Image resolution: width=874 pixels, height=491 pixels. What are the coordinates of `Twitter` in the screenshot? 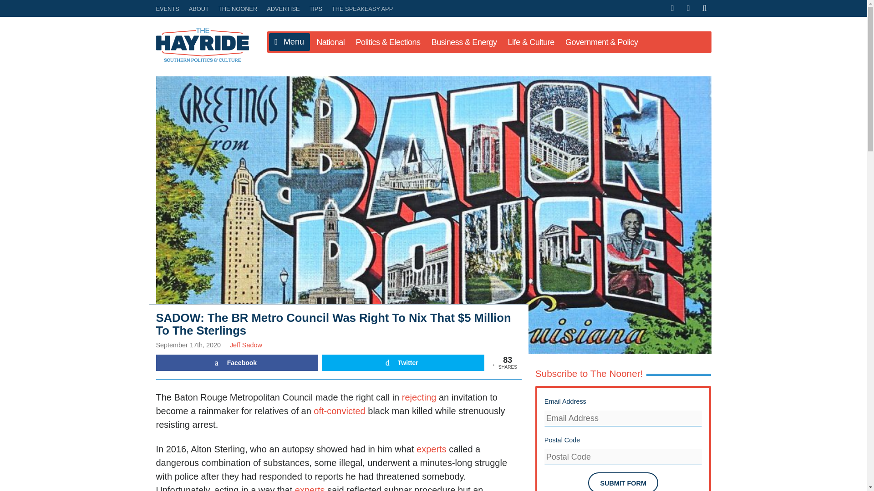 It's located at (402, 363).